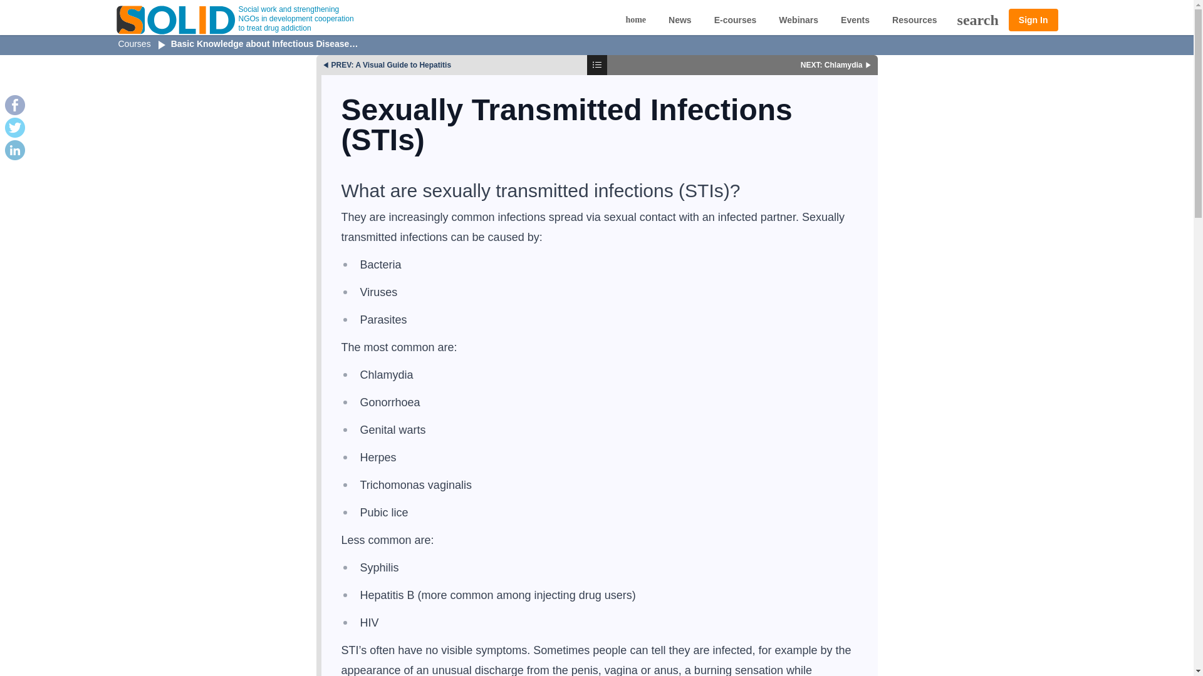 This screenshot has width=1203, height=676. I want to click on Sign In, so click(1034, 20).